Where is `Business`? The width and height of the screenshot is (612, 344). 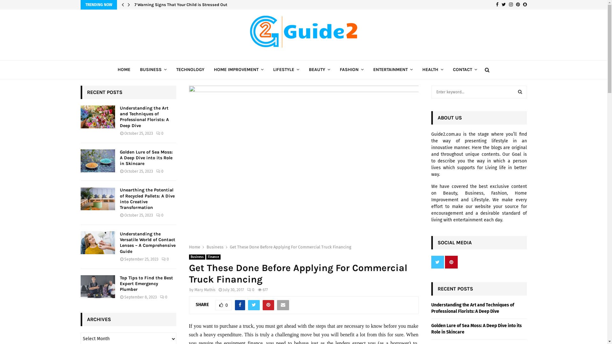 Business is located at coordinates (215, 247).